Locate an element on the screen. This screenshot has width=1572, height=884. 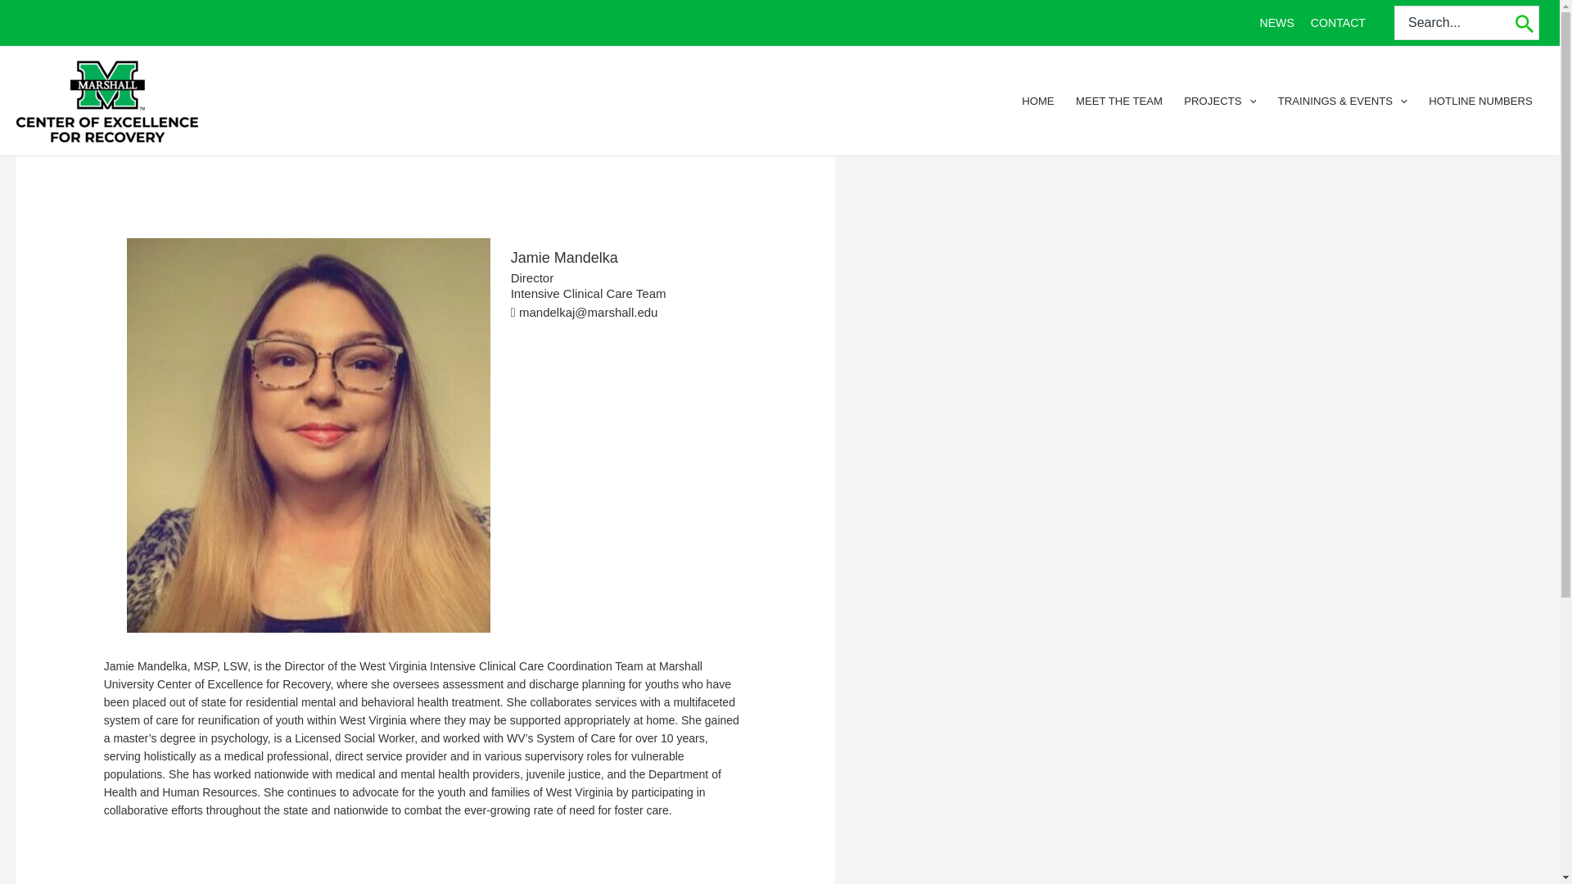
MEET THE TEAM is located at coordinates (1118, 101).